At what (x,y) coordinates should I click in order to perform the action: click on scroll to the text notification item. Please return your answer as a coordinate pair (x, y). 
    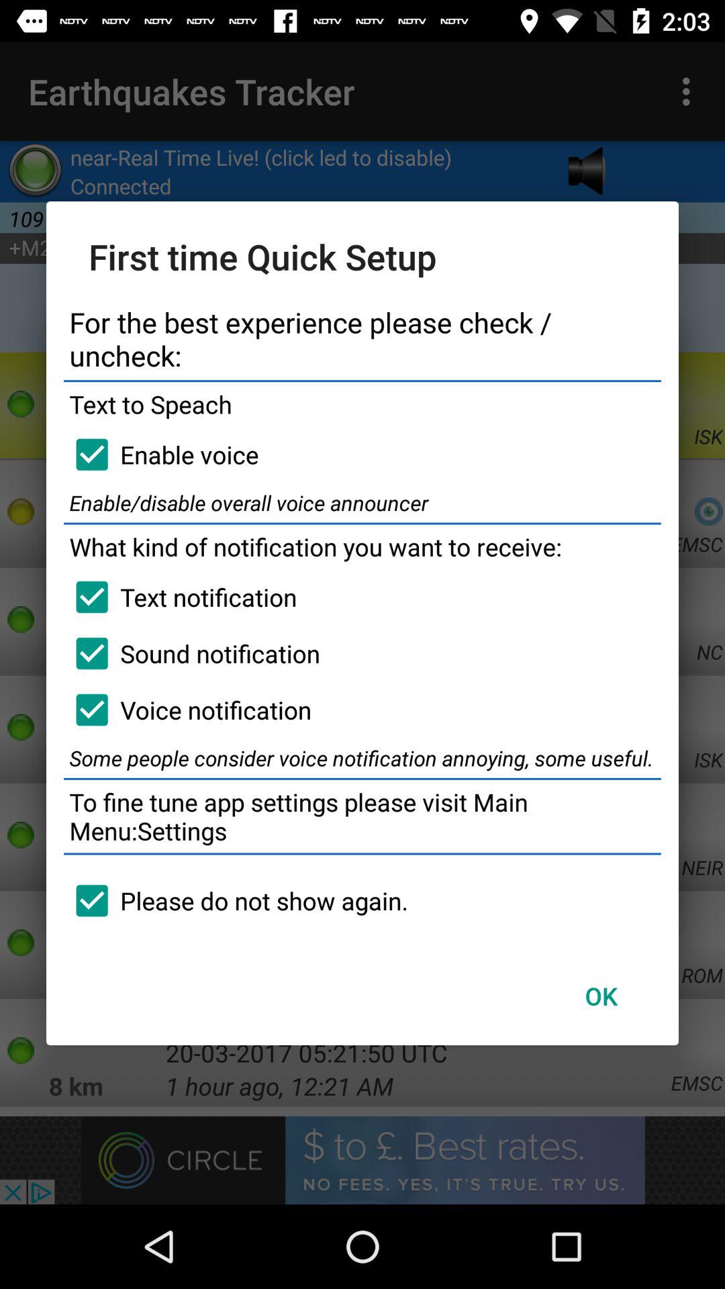
    Looking at the image, I should click on (180, 597).